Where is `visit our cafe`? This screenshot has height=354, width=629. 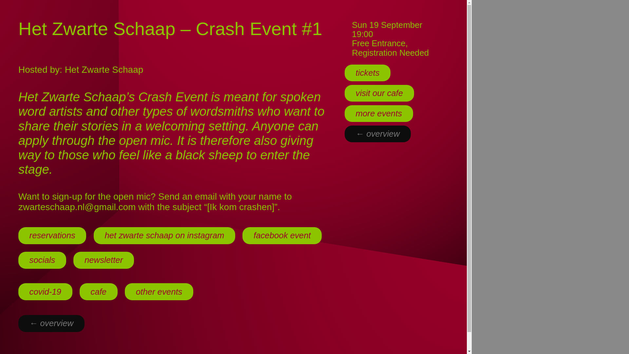 visit our cafe is located at coordinates (379, 93).